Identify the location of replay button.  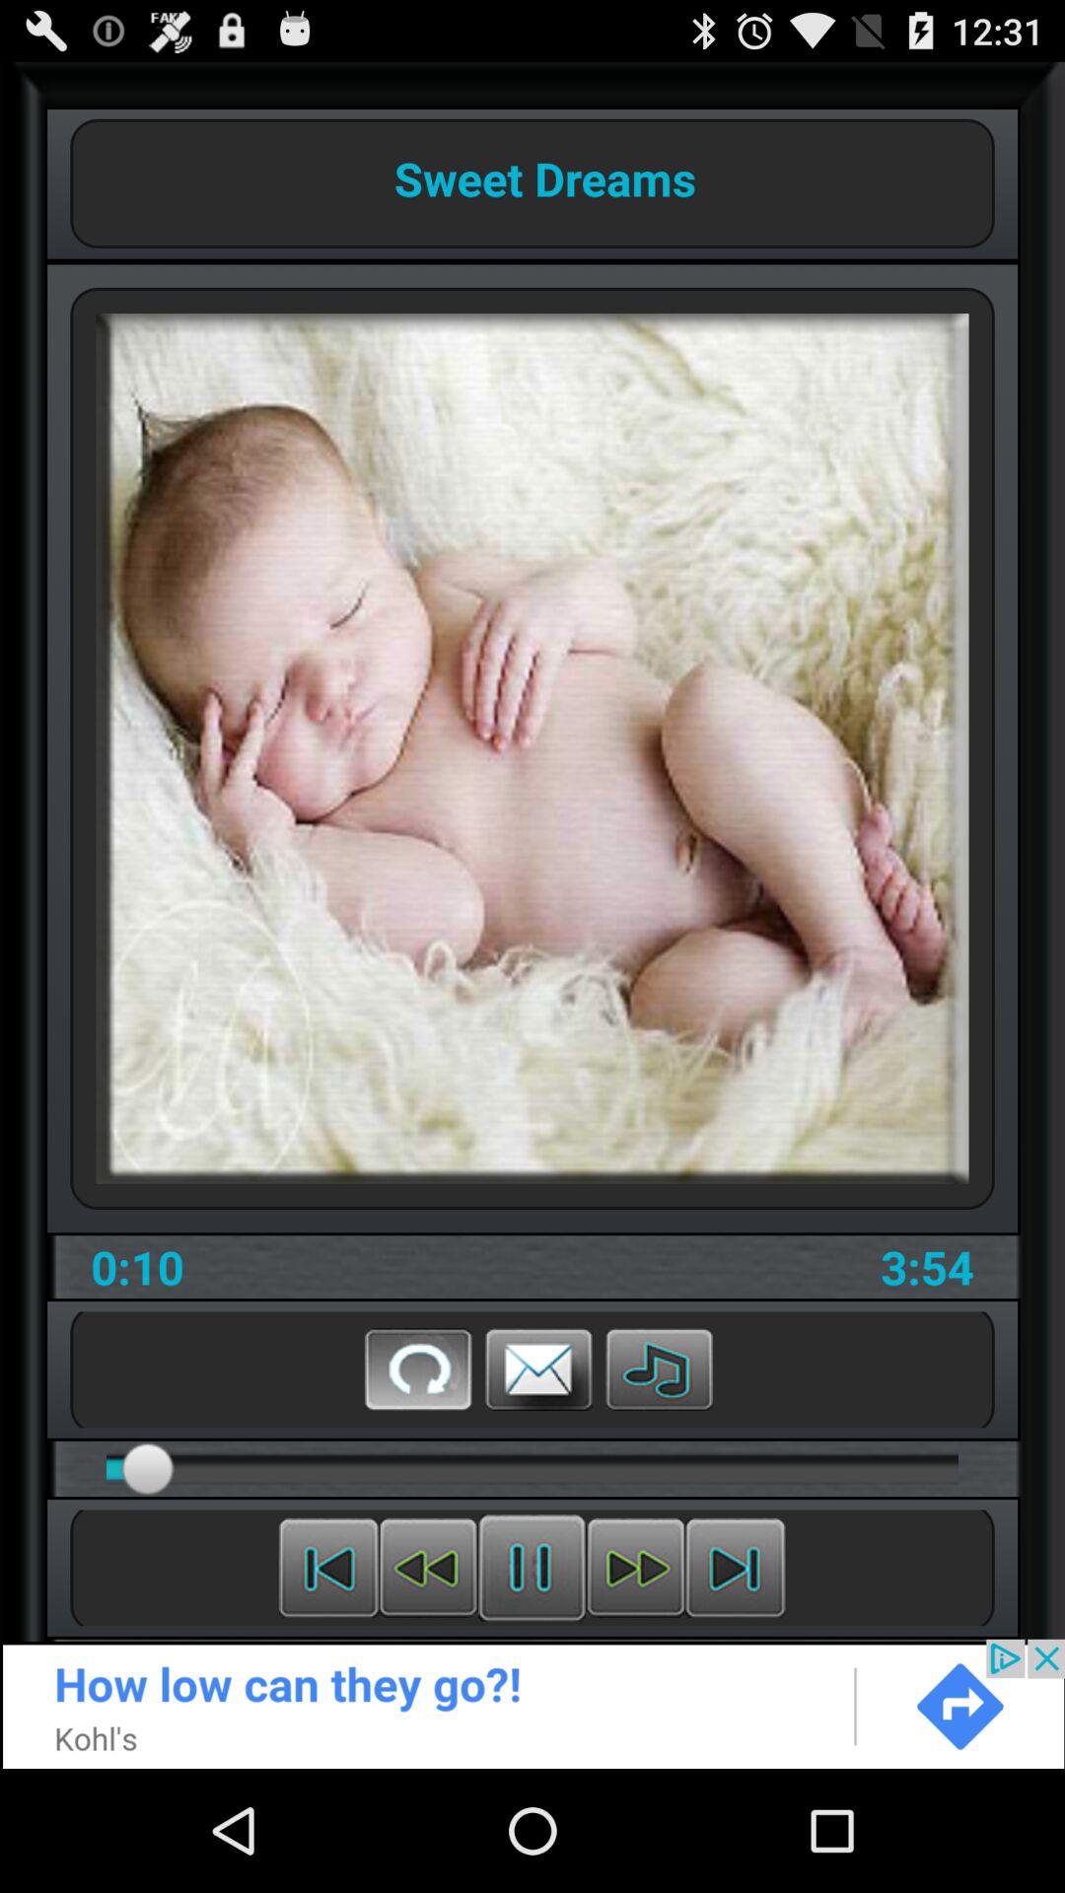
(418, 1369).